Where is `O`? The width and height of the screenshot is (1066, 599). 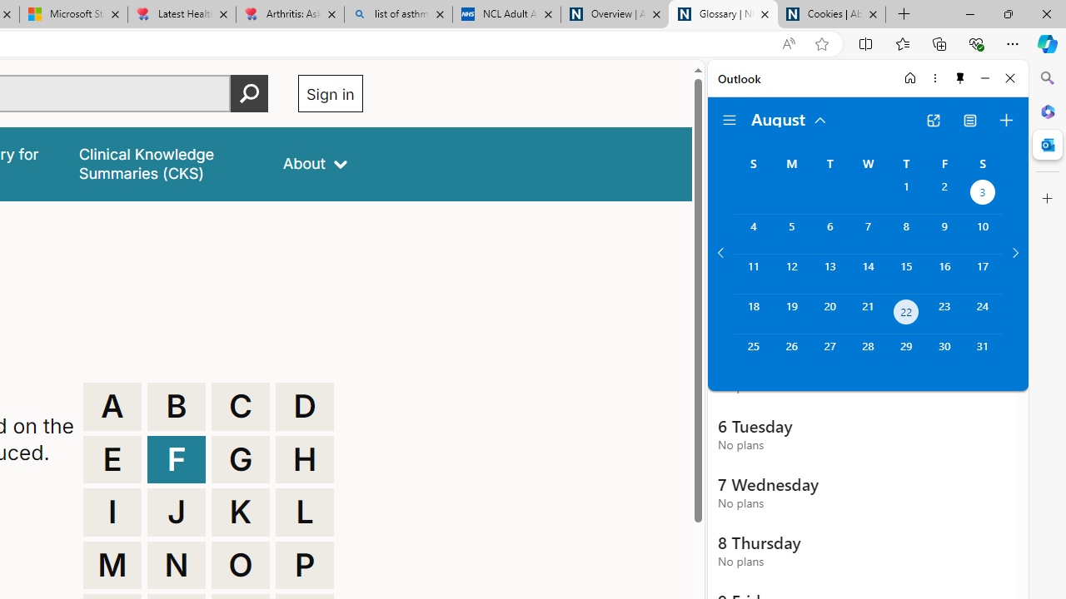 O is located at coordinates (241, 566).